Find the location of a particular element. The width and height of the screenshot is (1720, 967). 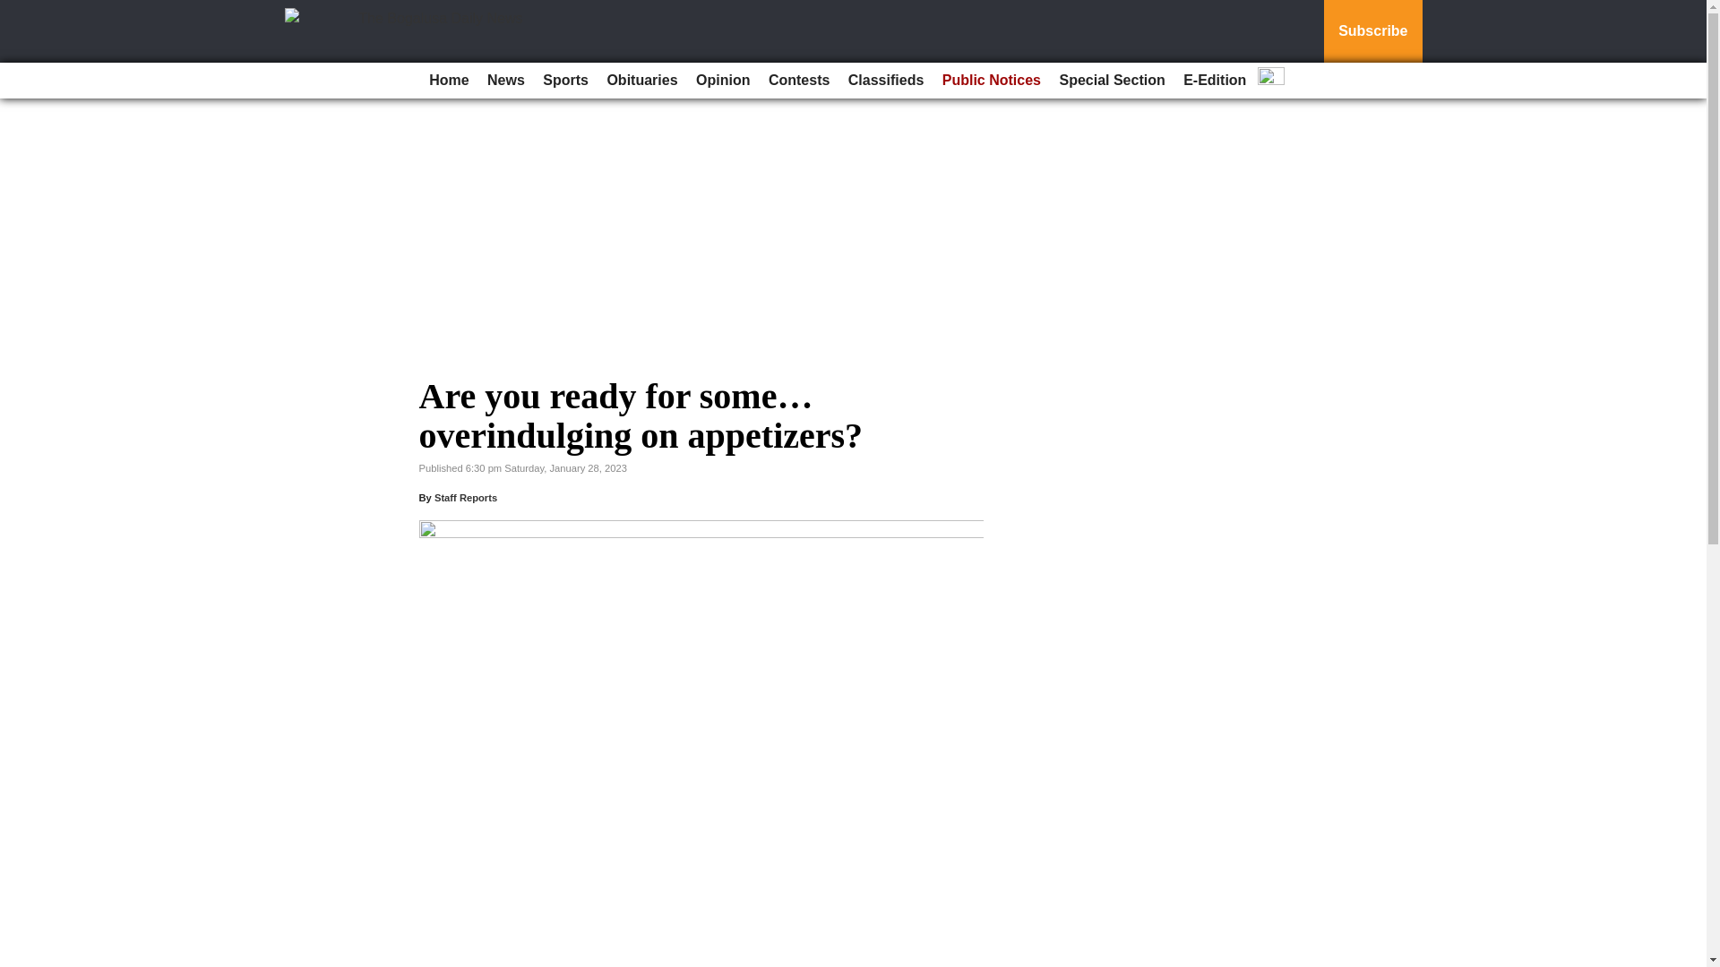

Go is located at coordinates (16, 11).